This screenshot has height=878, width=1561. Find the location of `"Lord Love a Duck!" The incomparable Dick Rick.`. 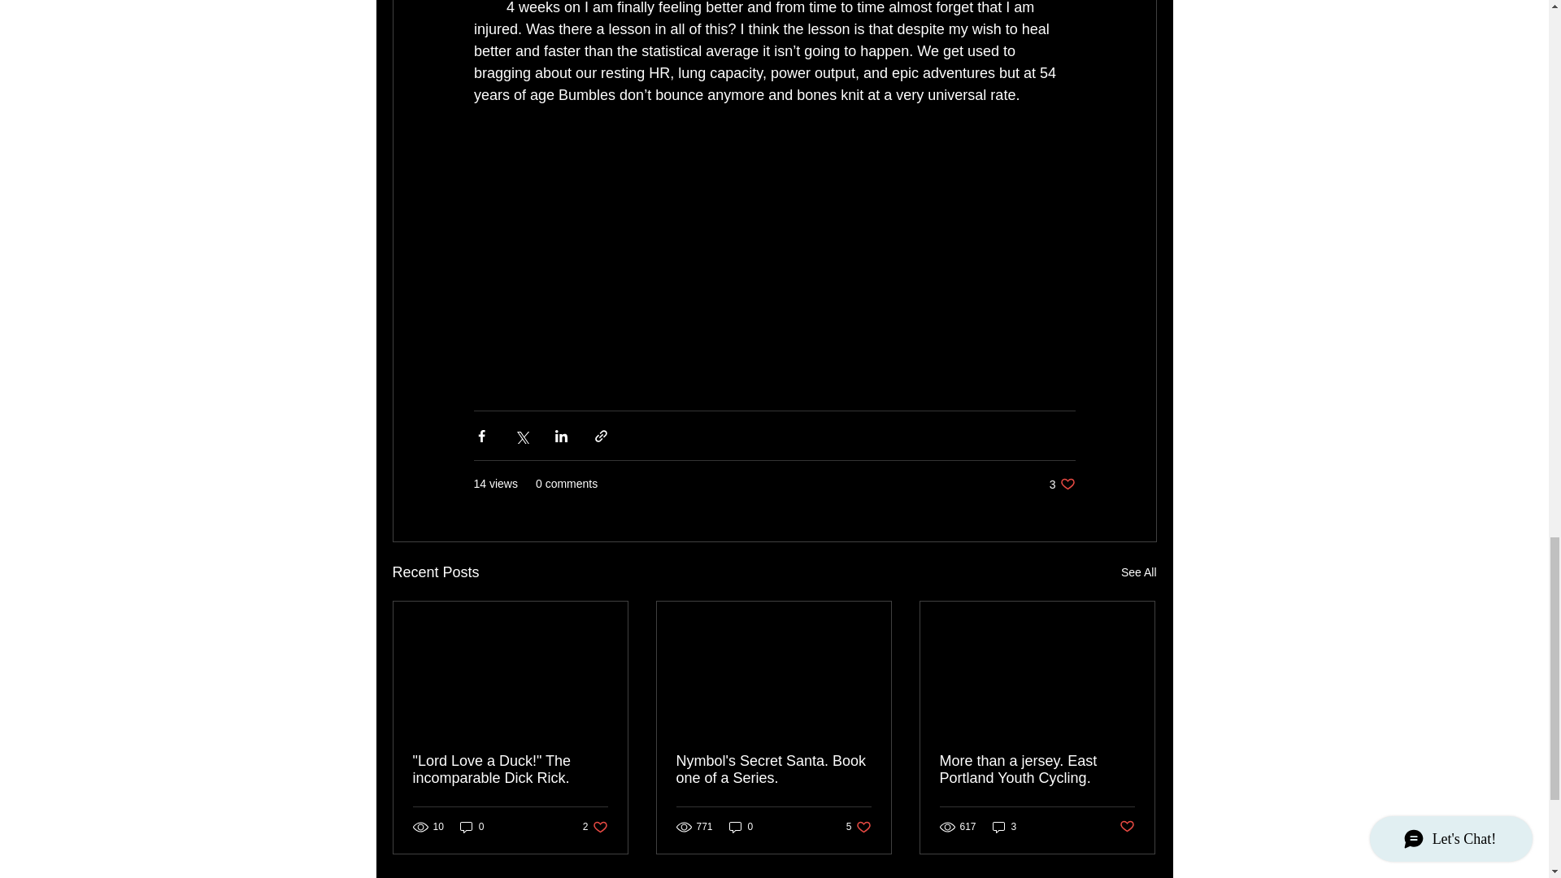

"Lord Love a Duck!" The incomparable Dick Rick. is located at coordinates (1062, 484).